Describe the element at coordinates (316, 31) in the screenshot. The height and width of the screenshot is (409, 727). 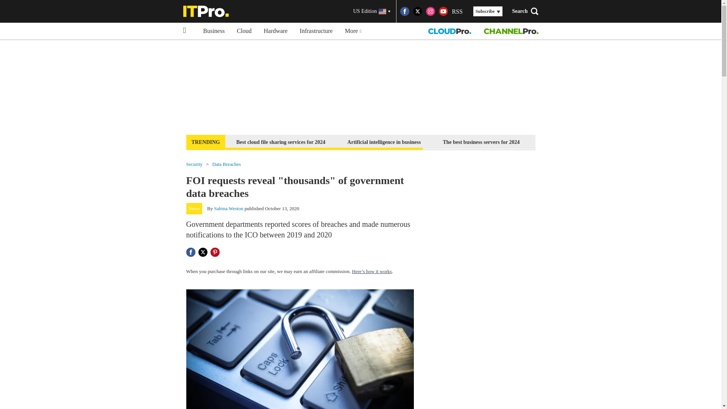
I see `Infrastructure` at that location.